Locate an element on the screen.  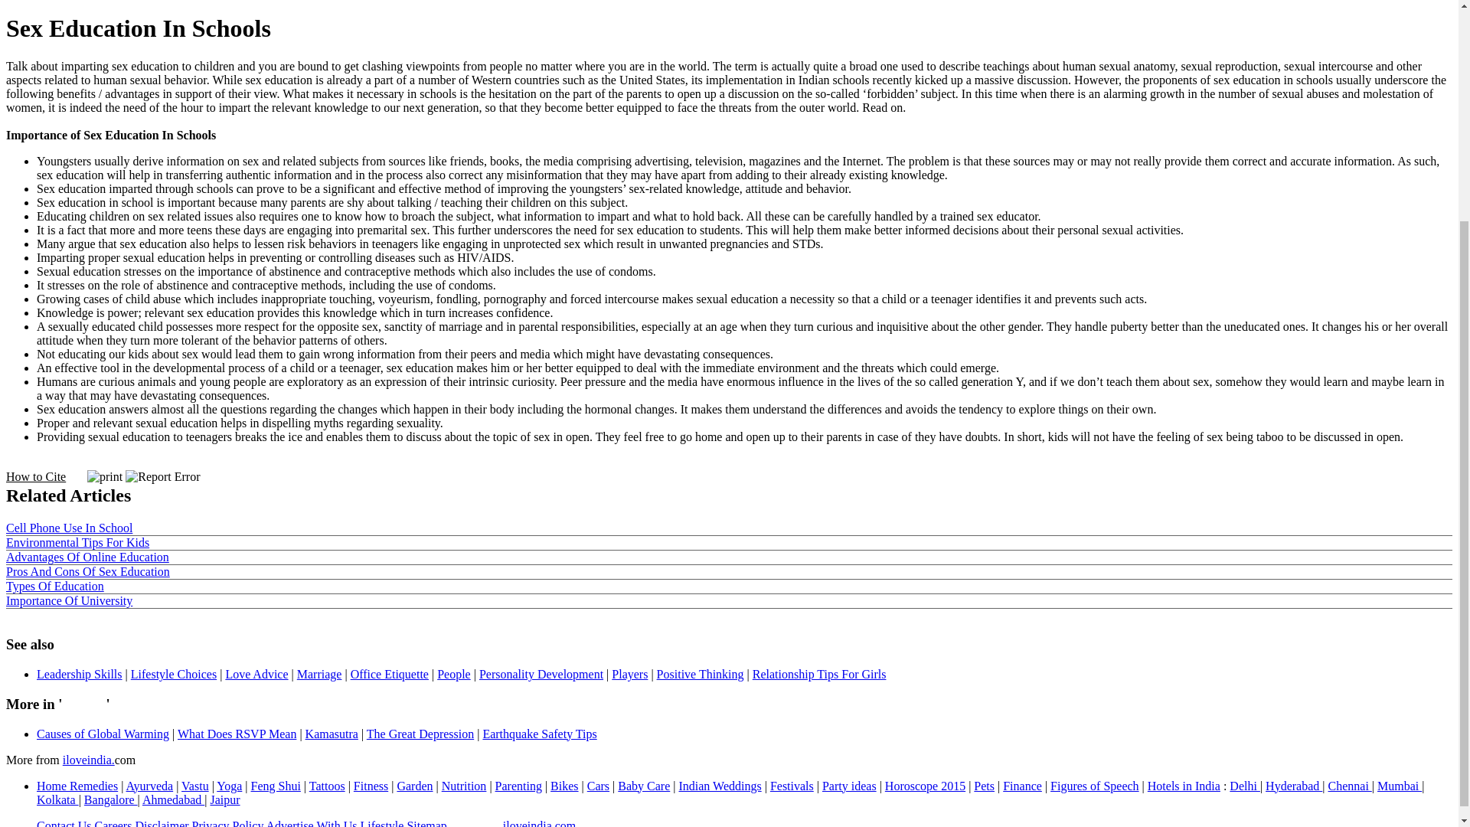
Love Advice is located at coordinates (256, 674).